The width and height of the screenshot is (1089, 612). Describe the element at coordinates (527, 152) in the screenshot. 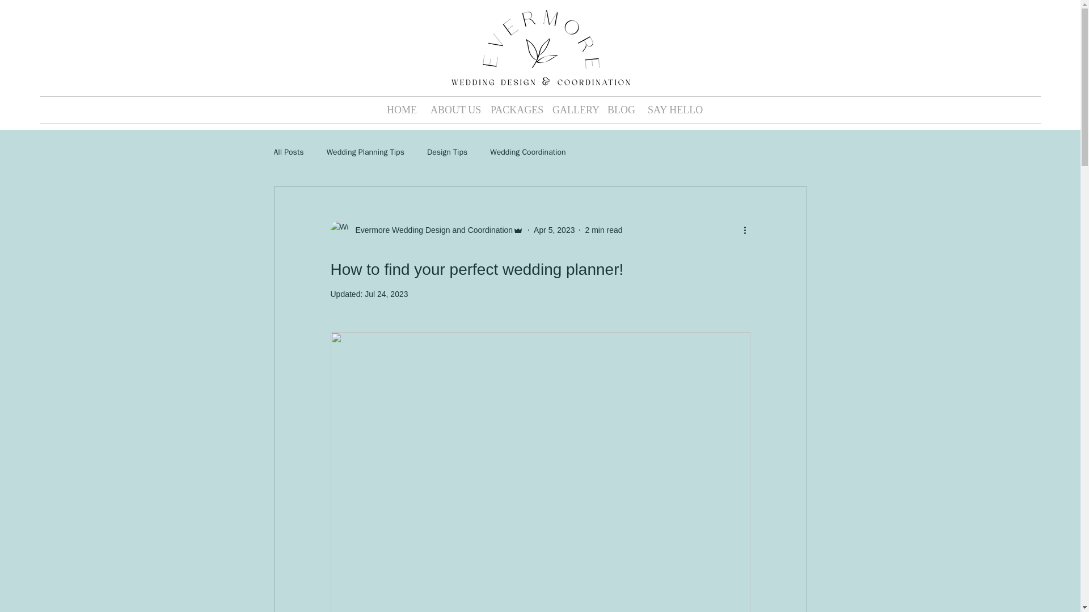

I see `Wedding Coordination` at that location.